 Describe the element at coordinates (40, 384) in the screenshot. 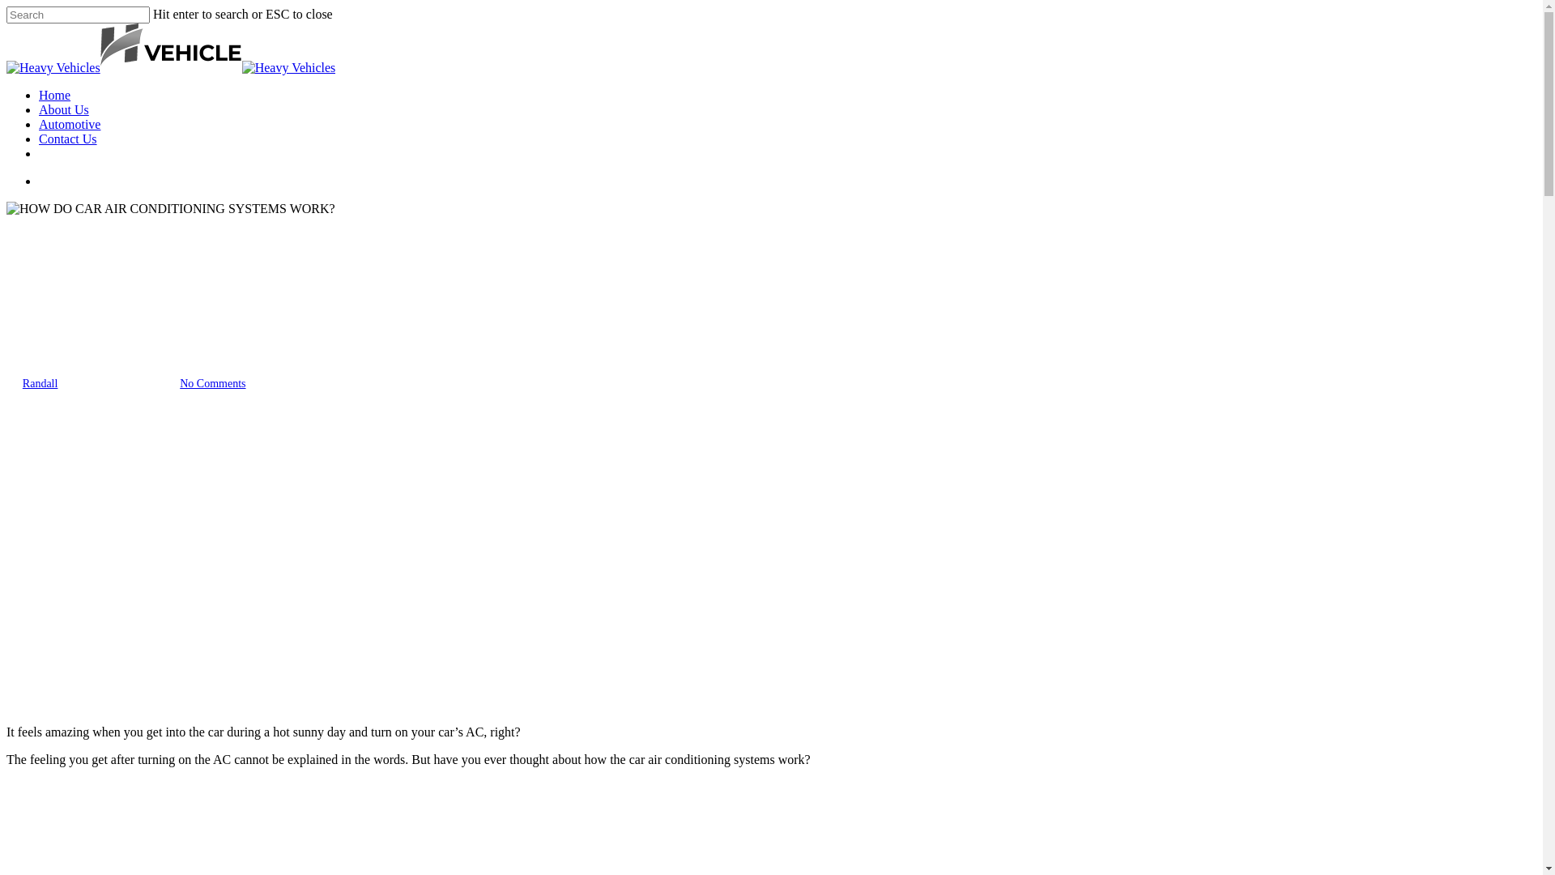

I see `Randall` at that location.